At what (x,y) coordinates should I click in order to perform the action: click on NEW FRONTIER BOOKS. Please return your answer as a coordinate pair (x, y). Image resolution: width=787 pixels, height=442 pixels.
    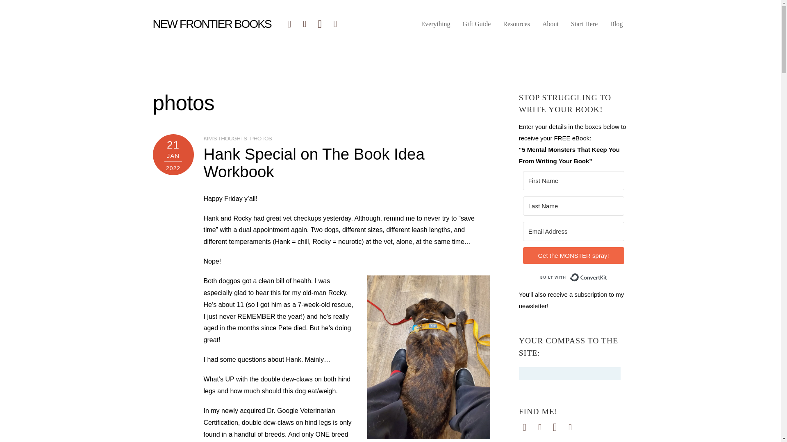
    Looking at the image, I should click on (212, 24).